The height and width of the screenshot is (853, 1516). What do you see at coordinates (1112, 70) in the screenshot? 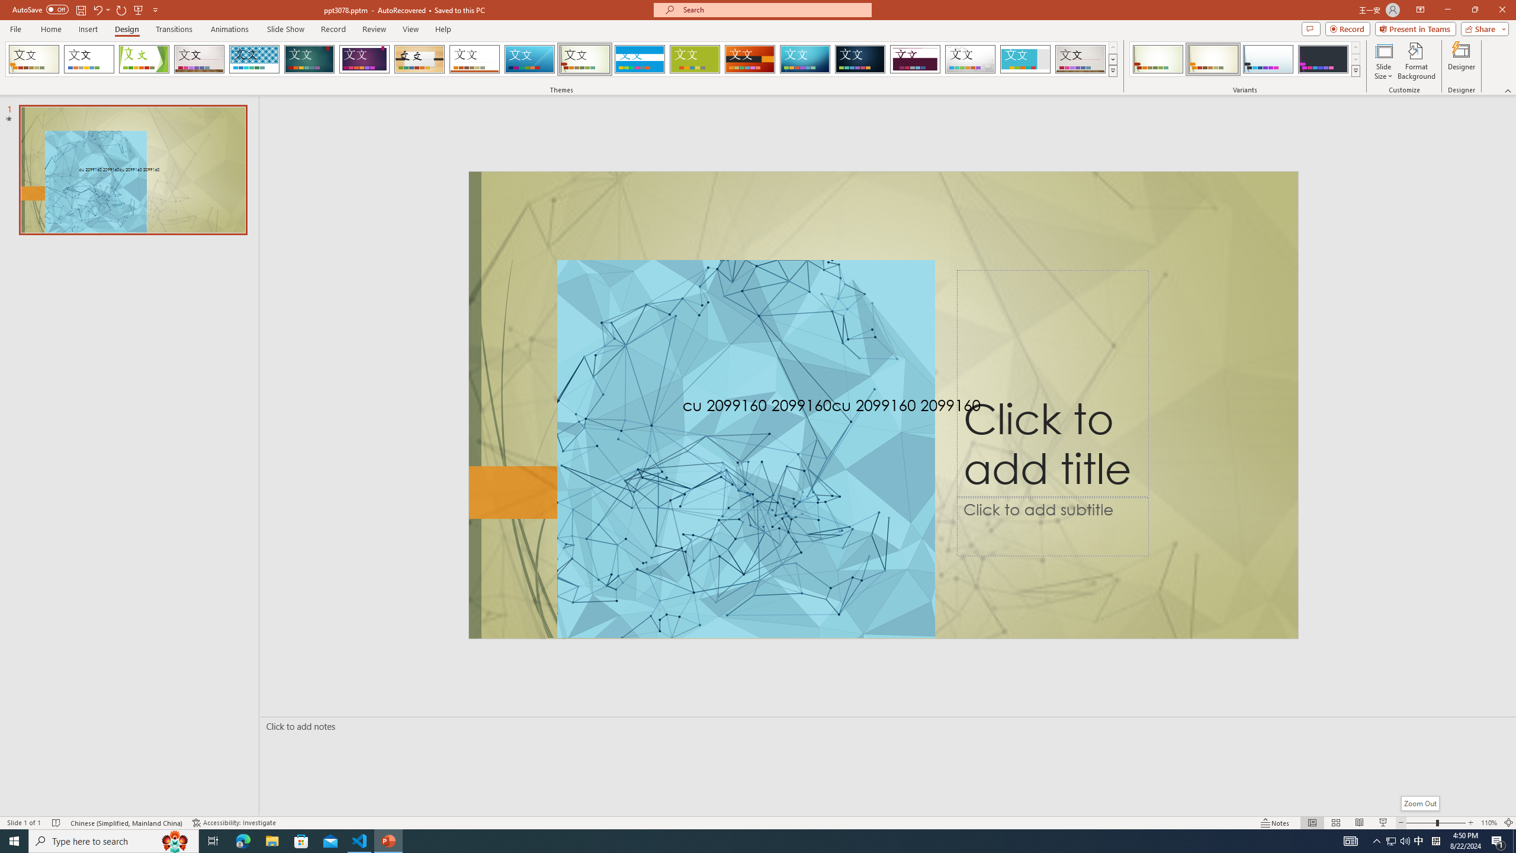
I see `Themes` at bounding box center [1112, 70].